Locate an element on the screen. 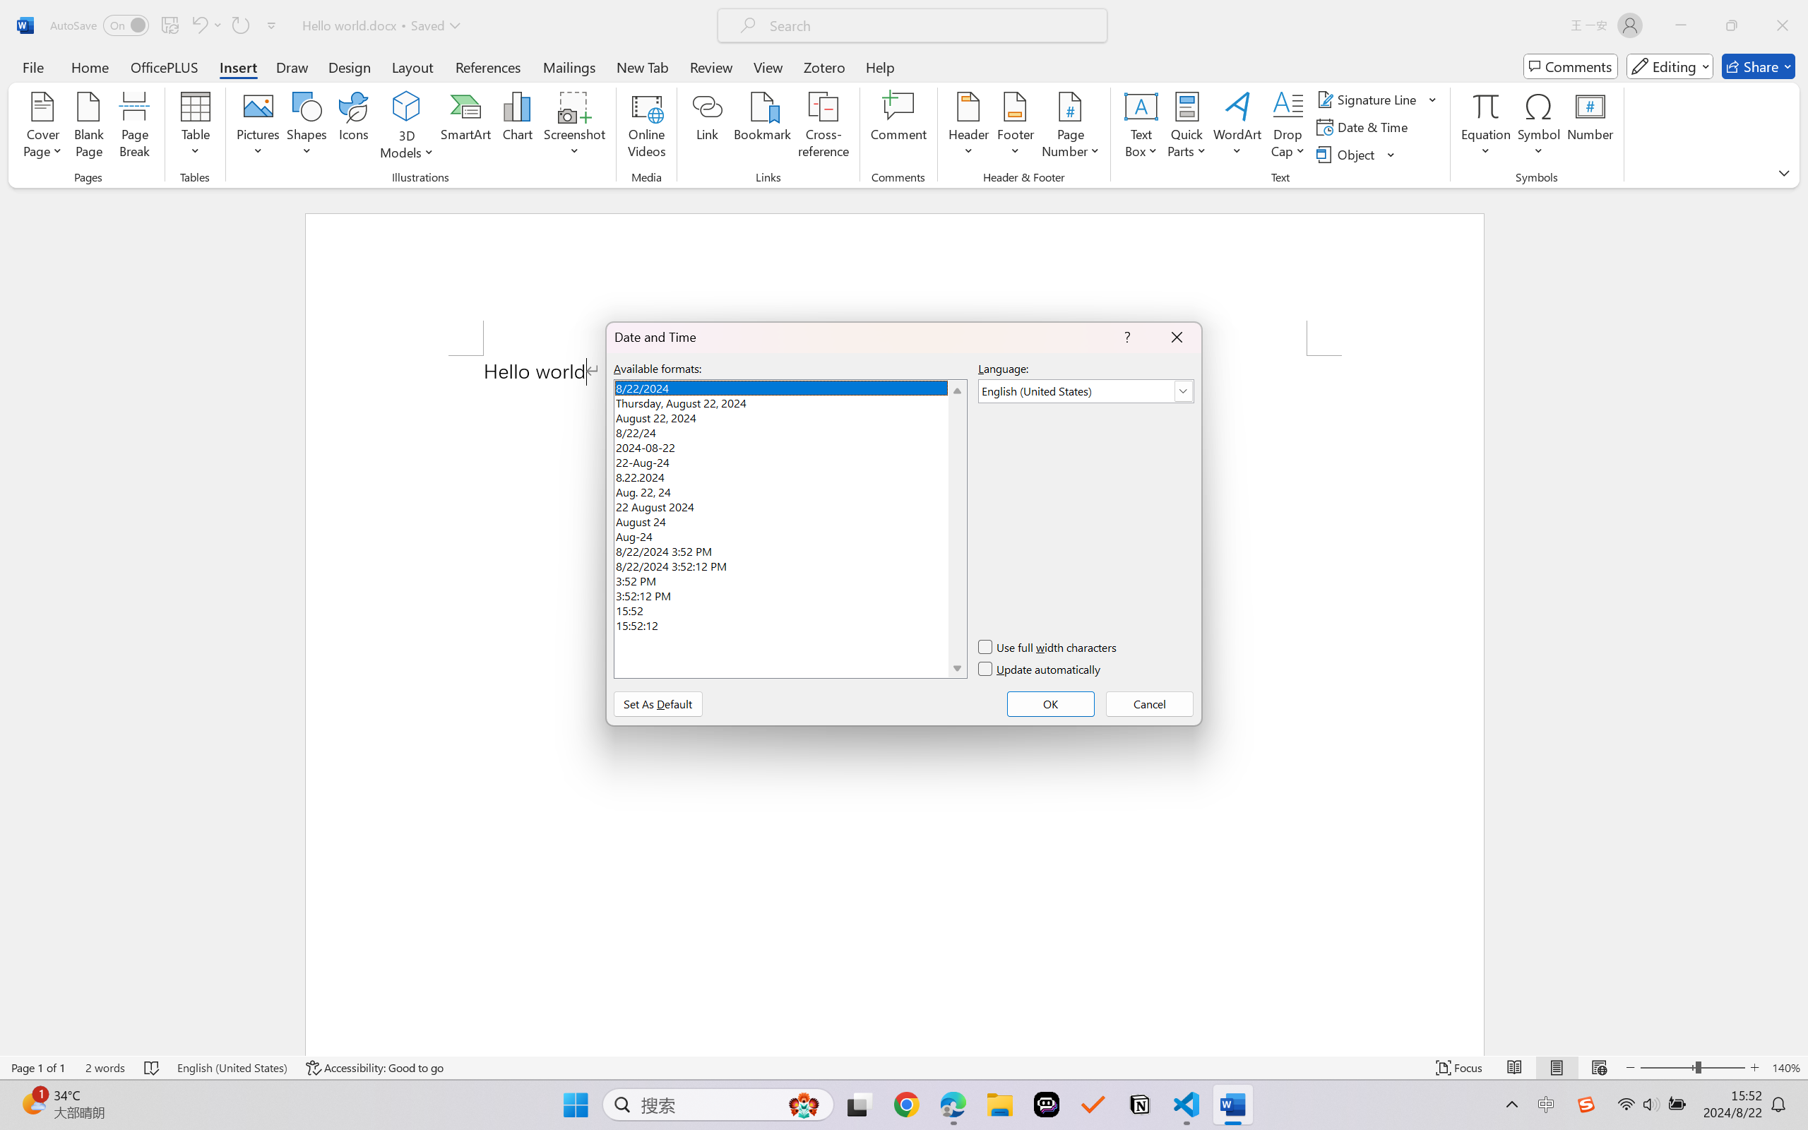  Bookmark... is located at coordinates (763, 127).